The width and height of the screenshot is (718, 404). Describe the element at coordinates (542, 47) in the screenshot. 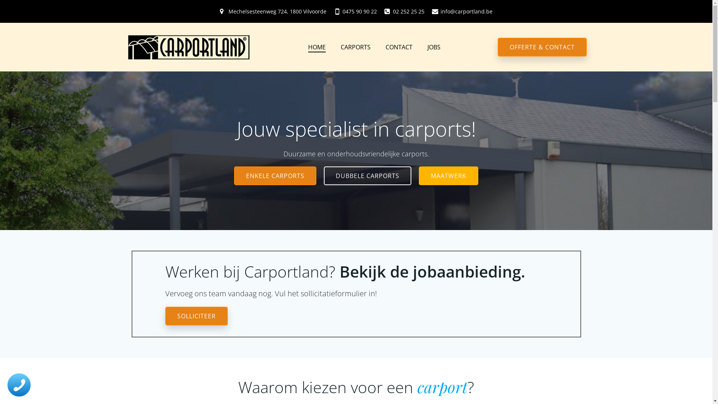

I see `OFFERTE & CONTACT` at that location.